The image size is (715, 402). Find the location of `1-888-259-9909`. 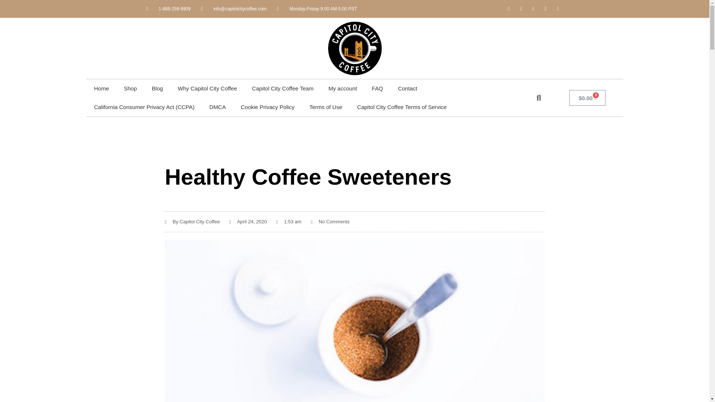

1-888-259-9909 is located at coordinates (168, 9).